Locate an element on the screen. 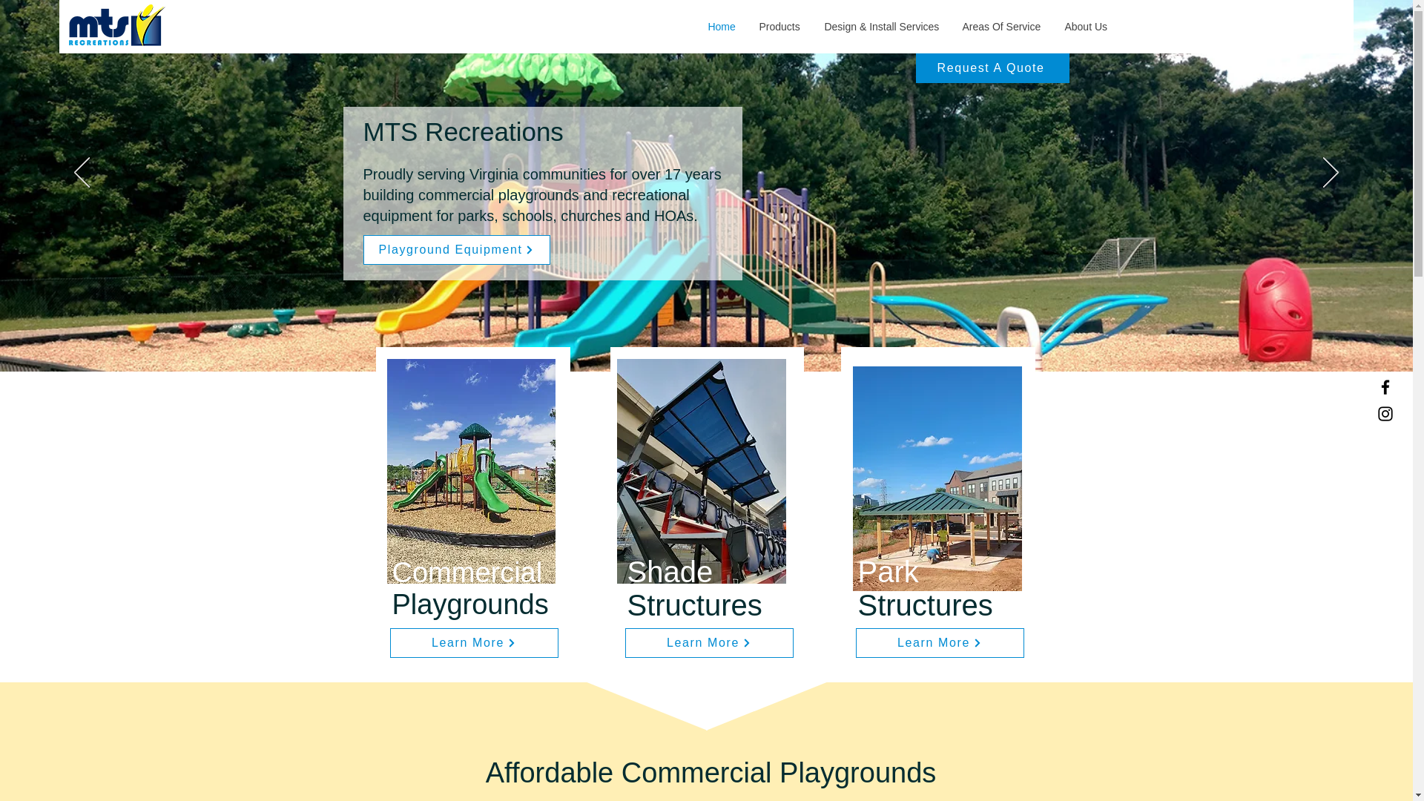  Request A Quote is located at coordinates (992, 68).